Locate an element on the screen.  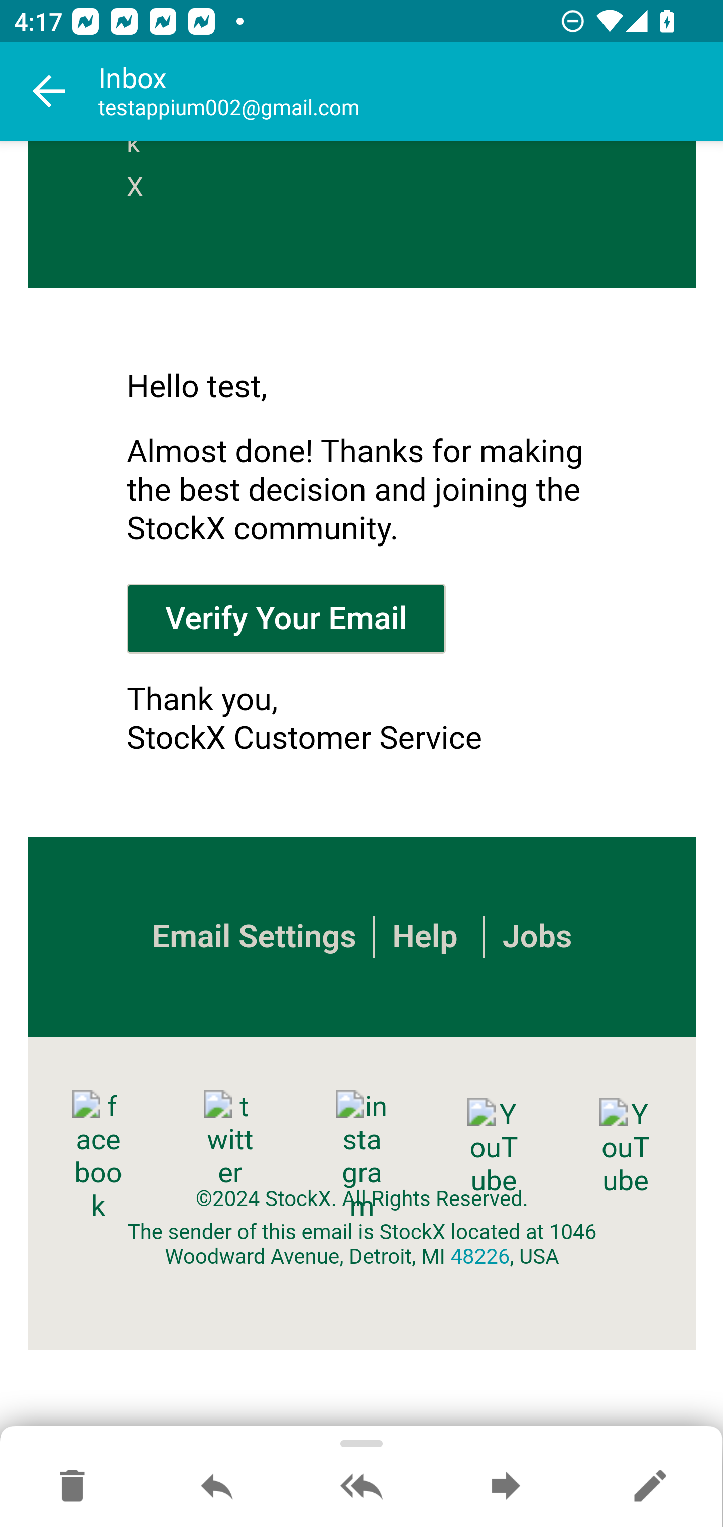
YouTube is located at coordinates (494, 1147).